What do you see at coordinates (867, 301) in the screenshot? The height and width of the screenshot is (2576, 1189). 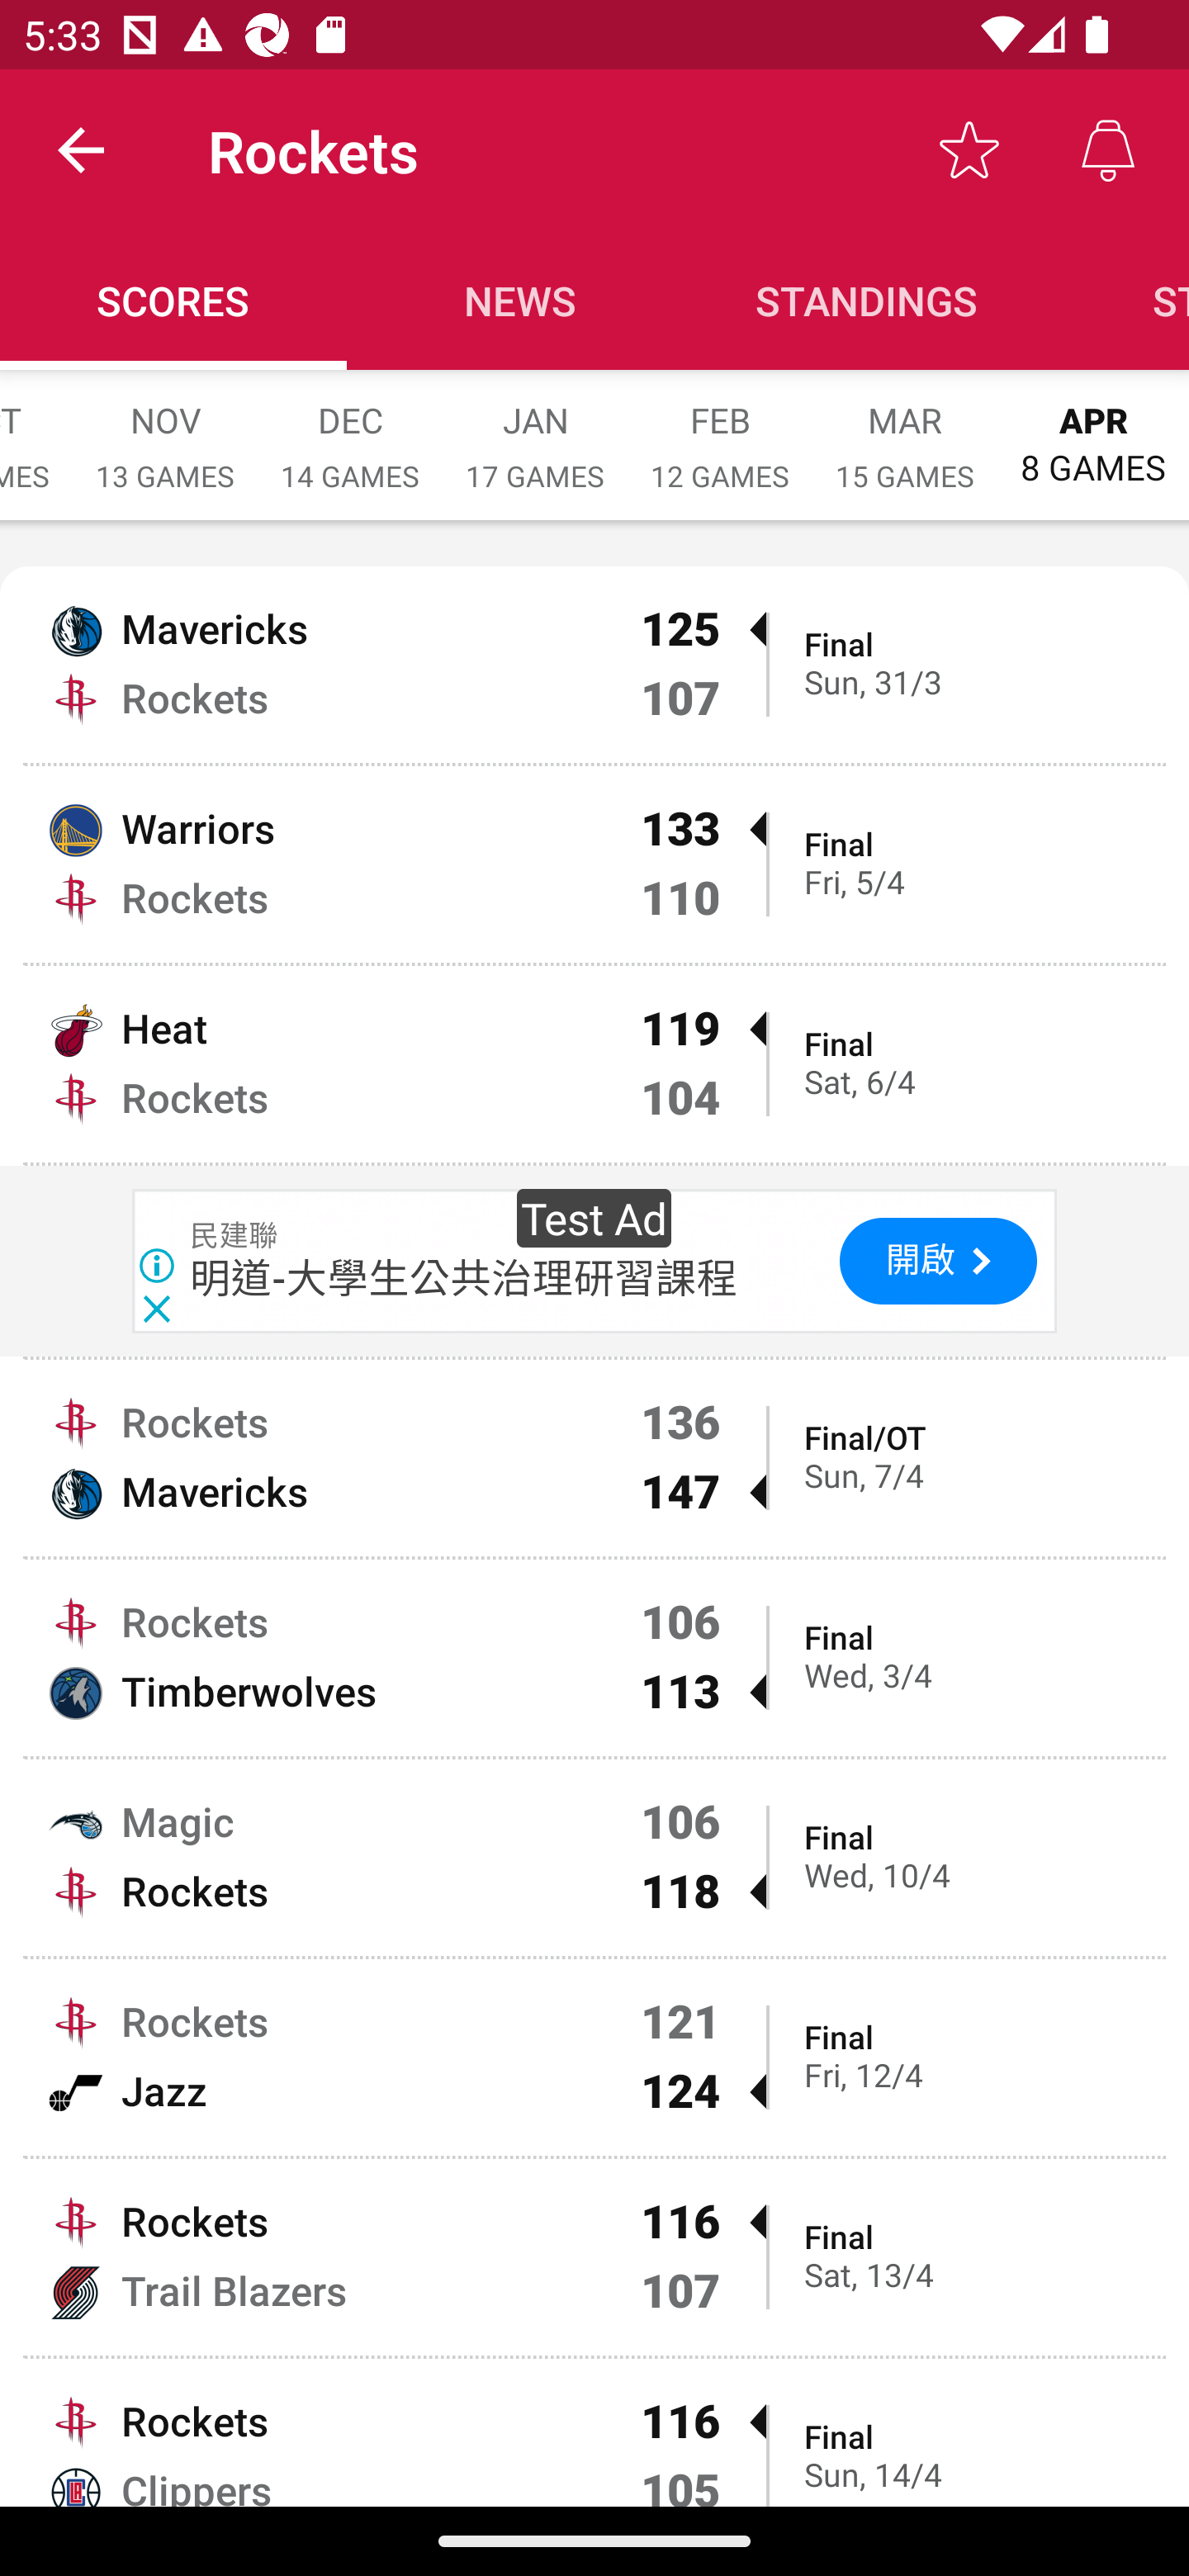 I see `Standings STANDINGS` at bounding box center [867, 301].